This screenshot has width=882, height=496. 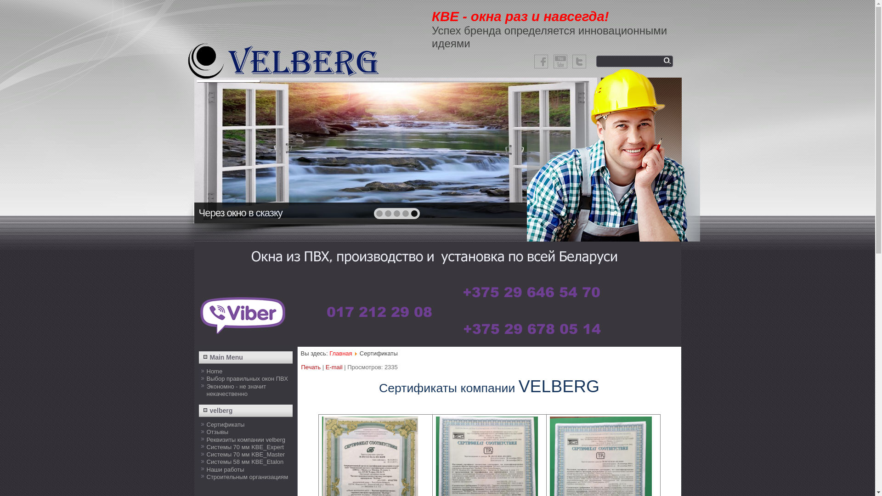 I want to click on Home, so click(x=215, y=371).